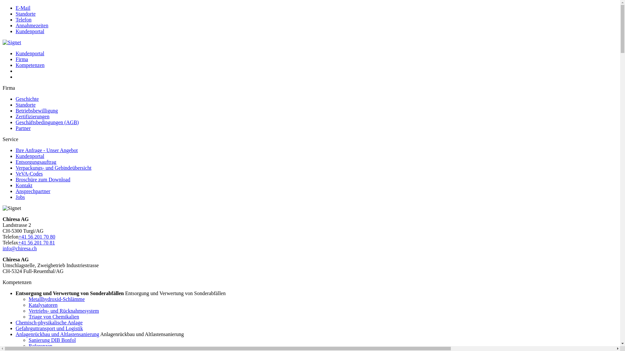 This screenshot has width=625, height=351. Describe the element at coordinates (36, 162) in the screenshot. I see `Entsorgungsauftrag` at that location.